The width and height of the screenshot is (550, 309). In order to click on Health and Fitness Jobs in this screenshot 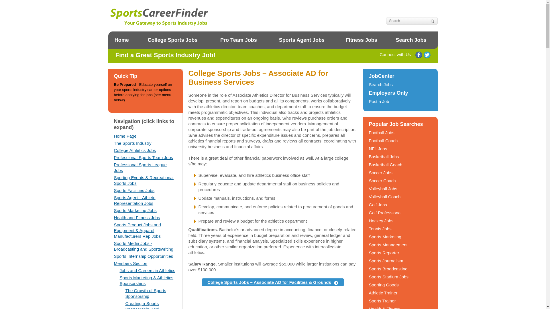, I will do `click(137, 217)`.